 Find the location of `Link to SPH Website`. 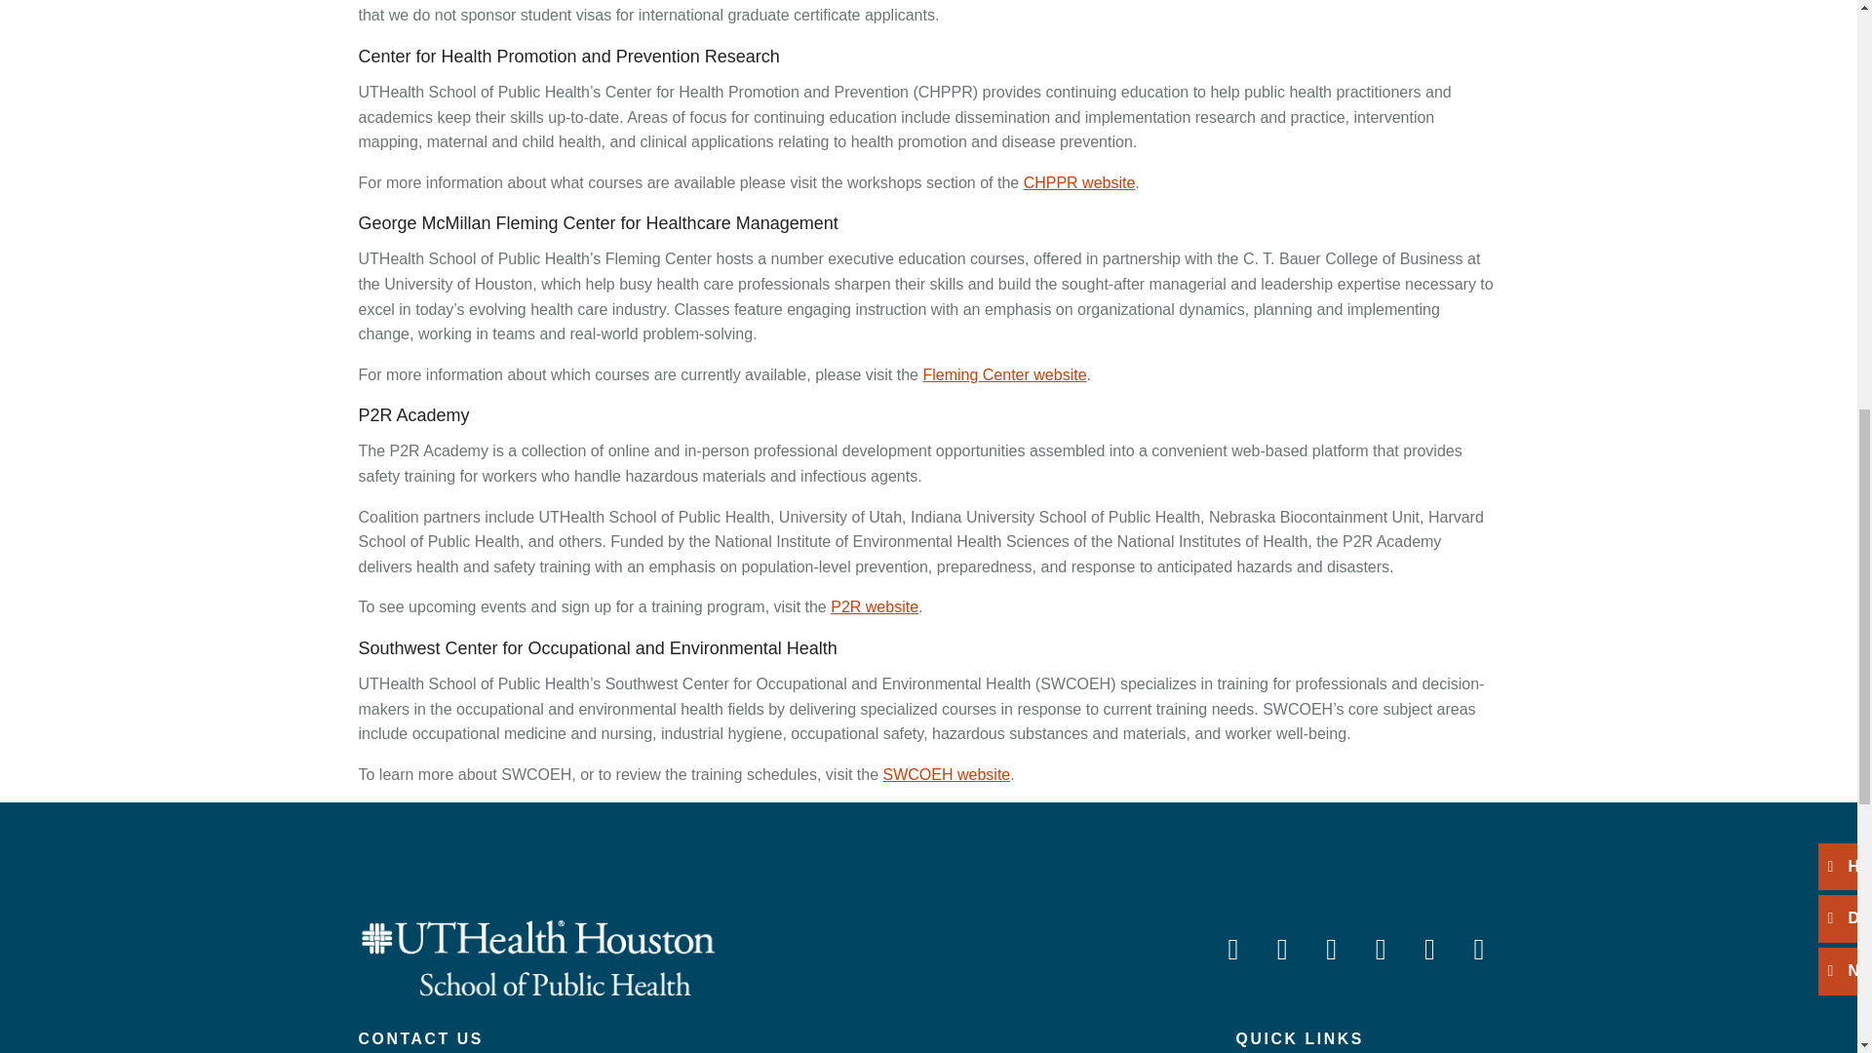

Link to SPH Website is located at coordinates (538, 955).